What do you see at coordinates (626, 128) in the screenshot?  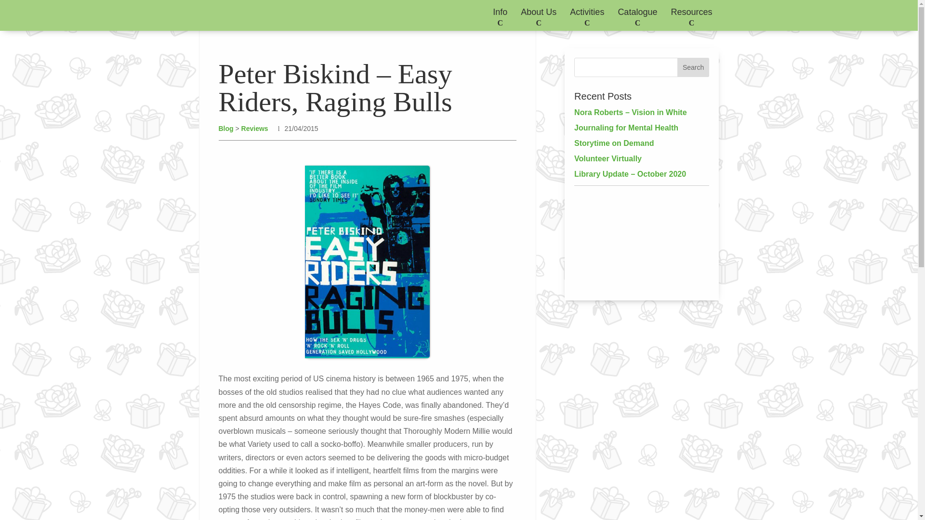 I see `Journaling for Mental Health` at bounding box center [626, 128].